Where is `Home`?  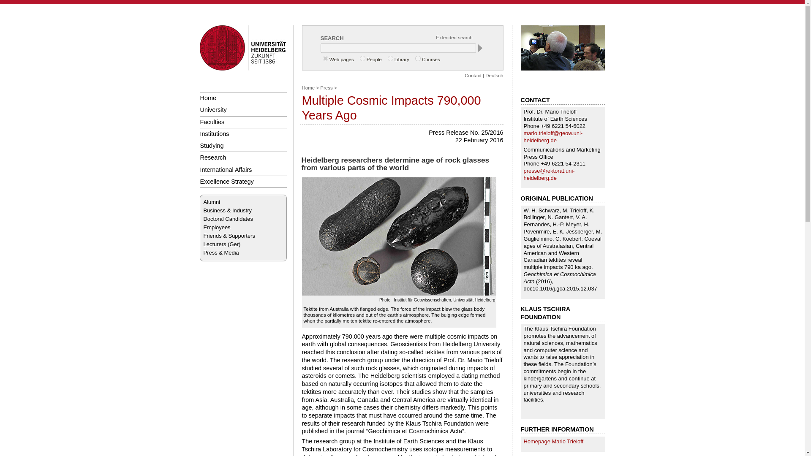 Home is located at coordinates (242, 98).